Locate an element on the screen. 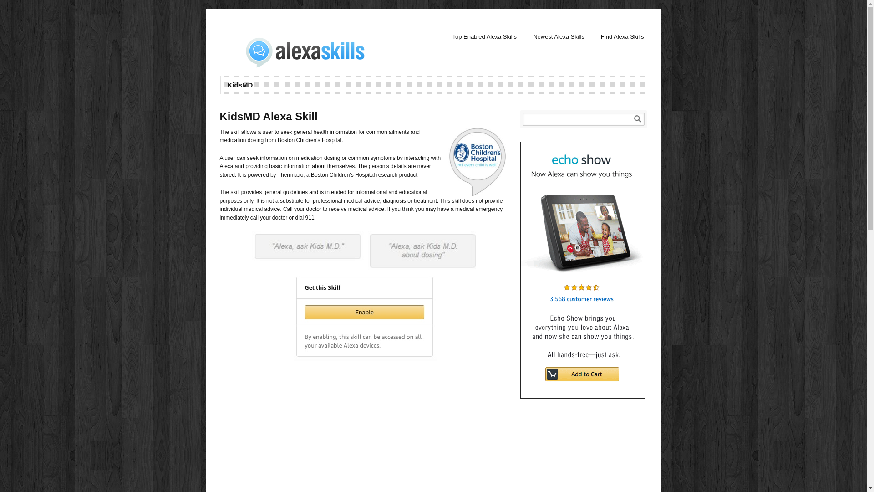  Top Enabled Alexa Skills is located at coordinates (484, 36).